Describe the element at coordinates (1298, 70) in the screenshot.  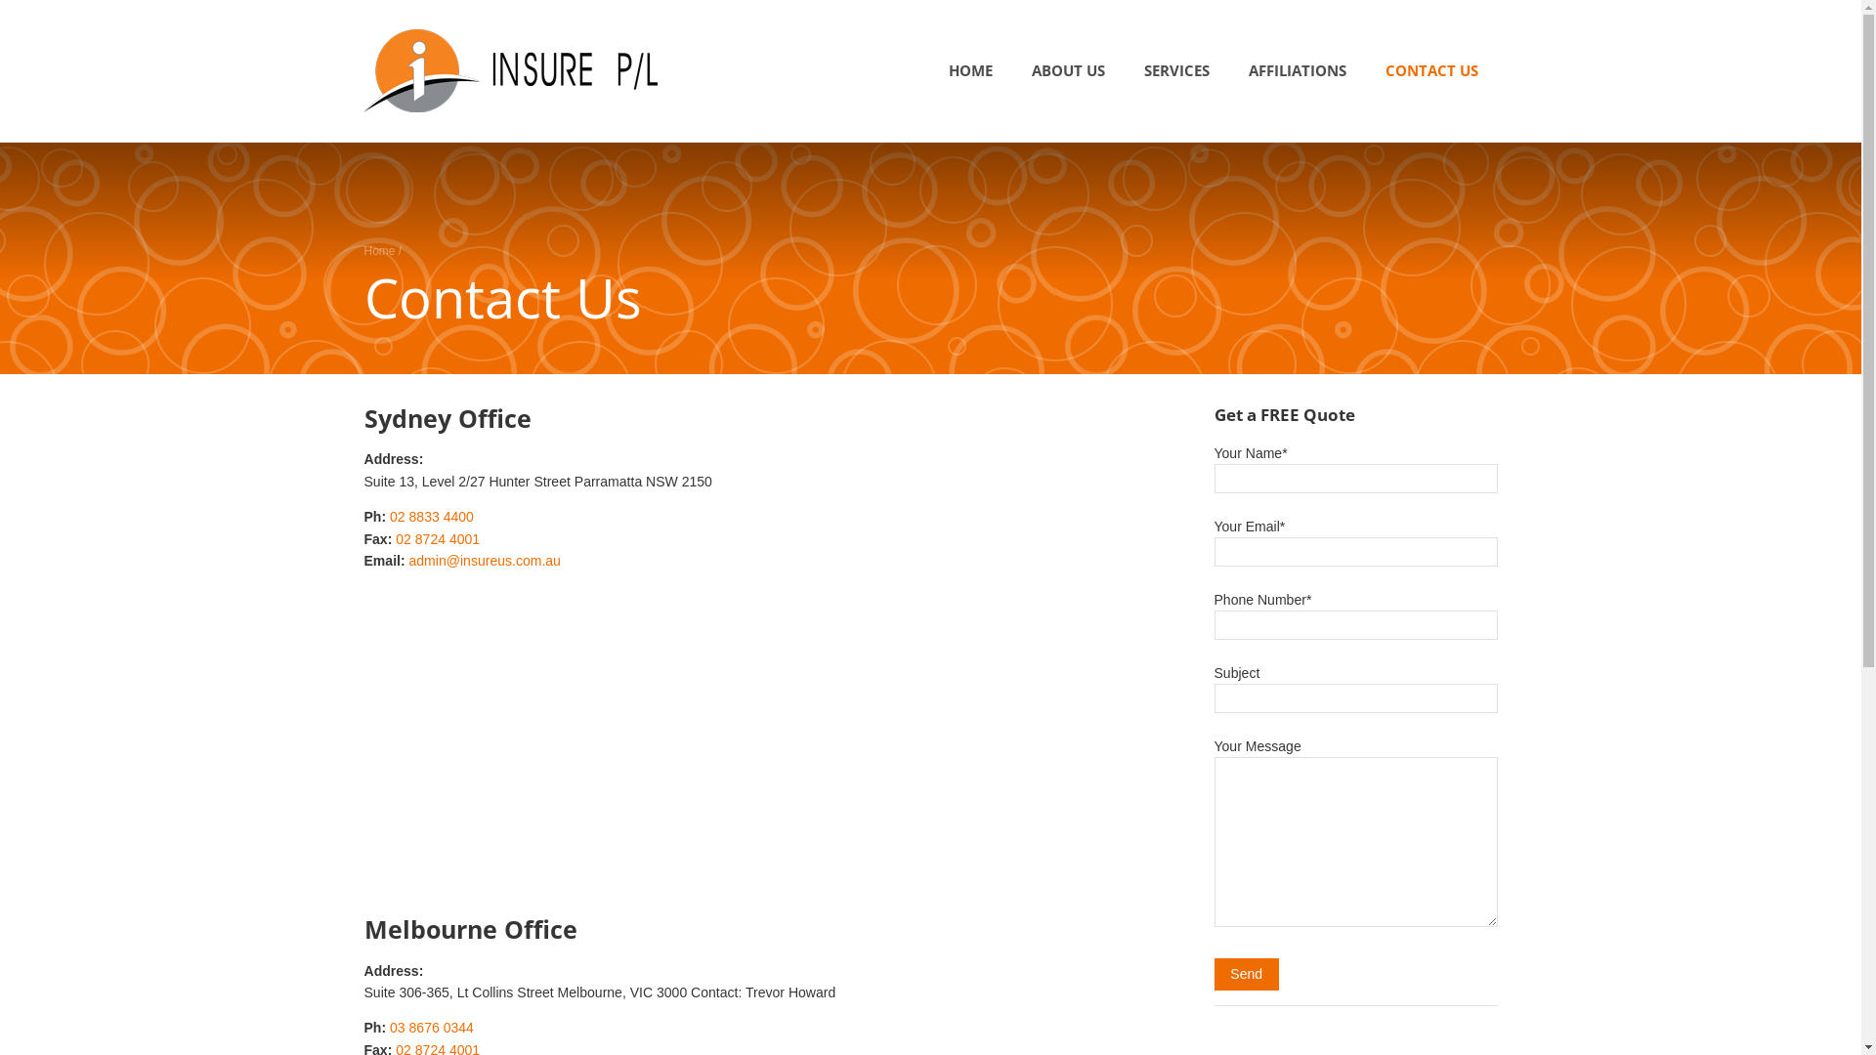
I see `AFFILIATIONS` at that location.